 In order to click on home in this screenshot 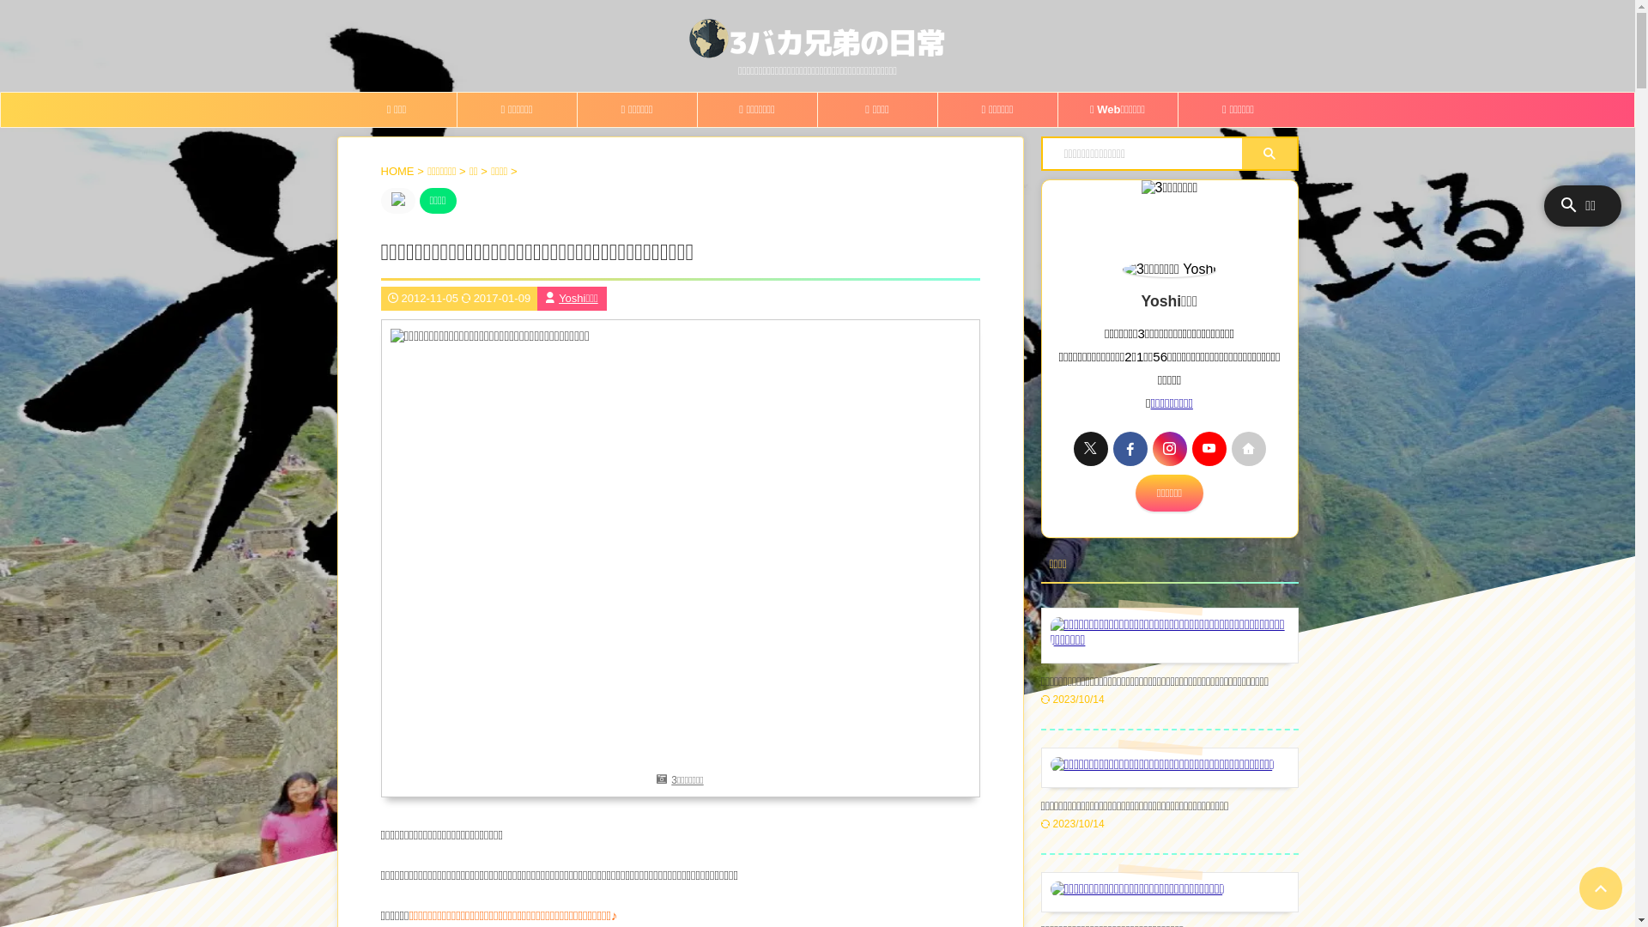, I will do `click(1248, 449)`.